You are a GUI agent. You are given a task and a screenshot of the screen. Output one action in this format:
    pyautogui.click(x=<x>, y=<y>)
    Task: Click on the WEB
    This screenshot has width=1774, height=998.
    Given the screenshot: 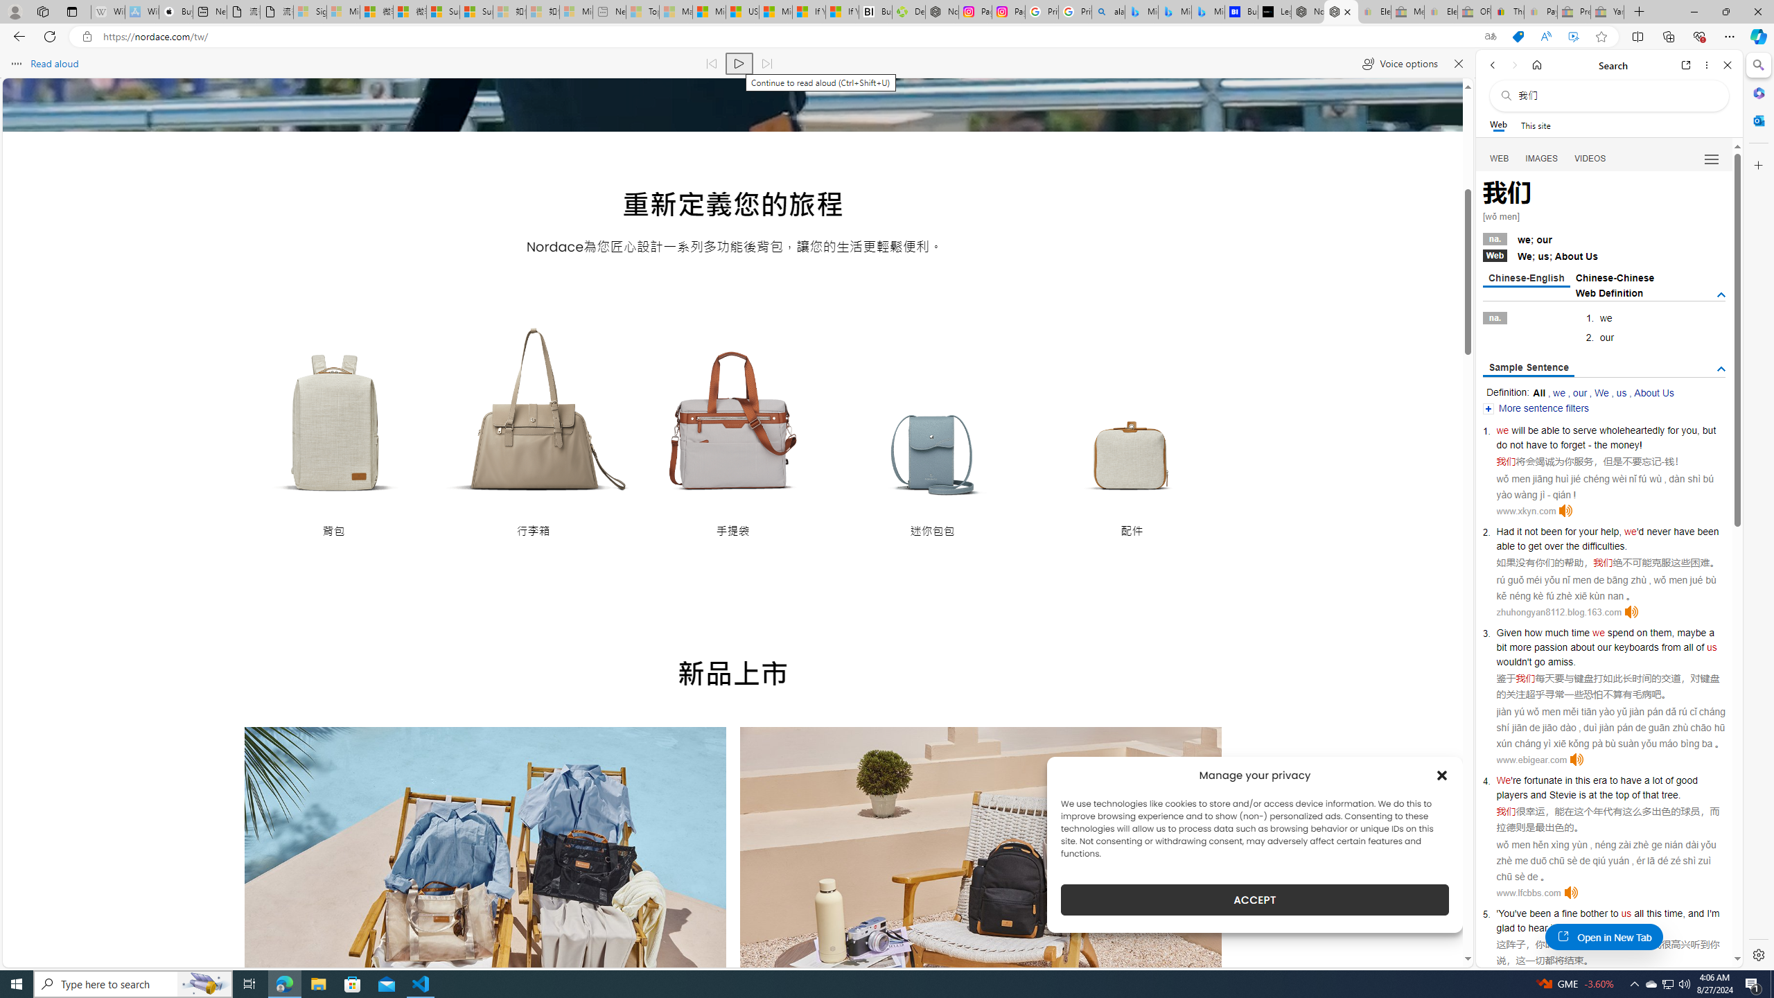 What is the action you would take?
    pyautogui.click(x=1500, y=159)
    